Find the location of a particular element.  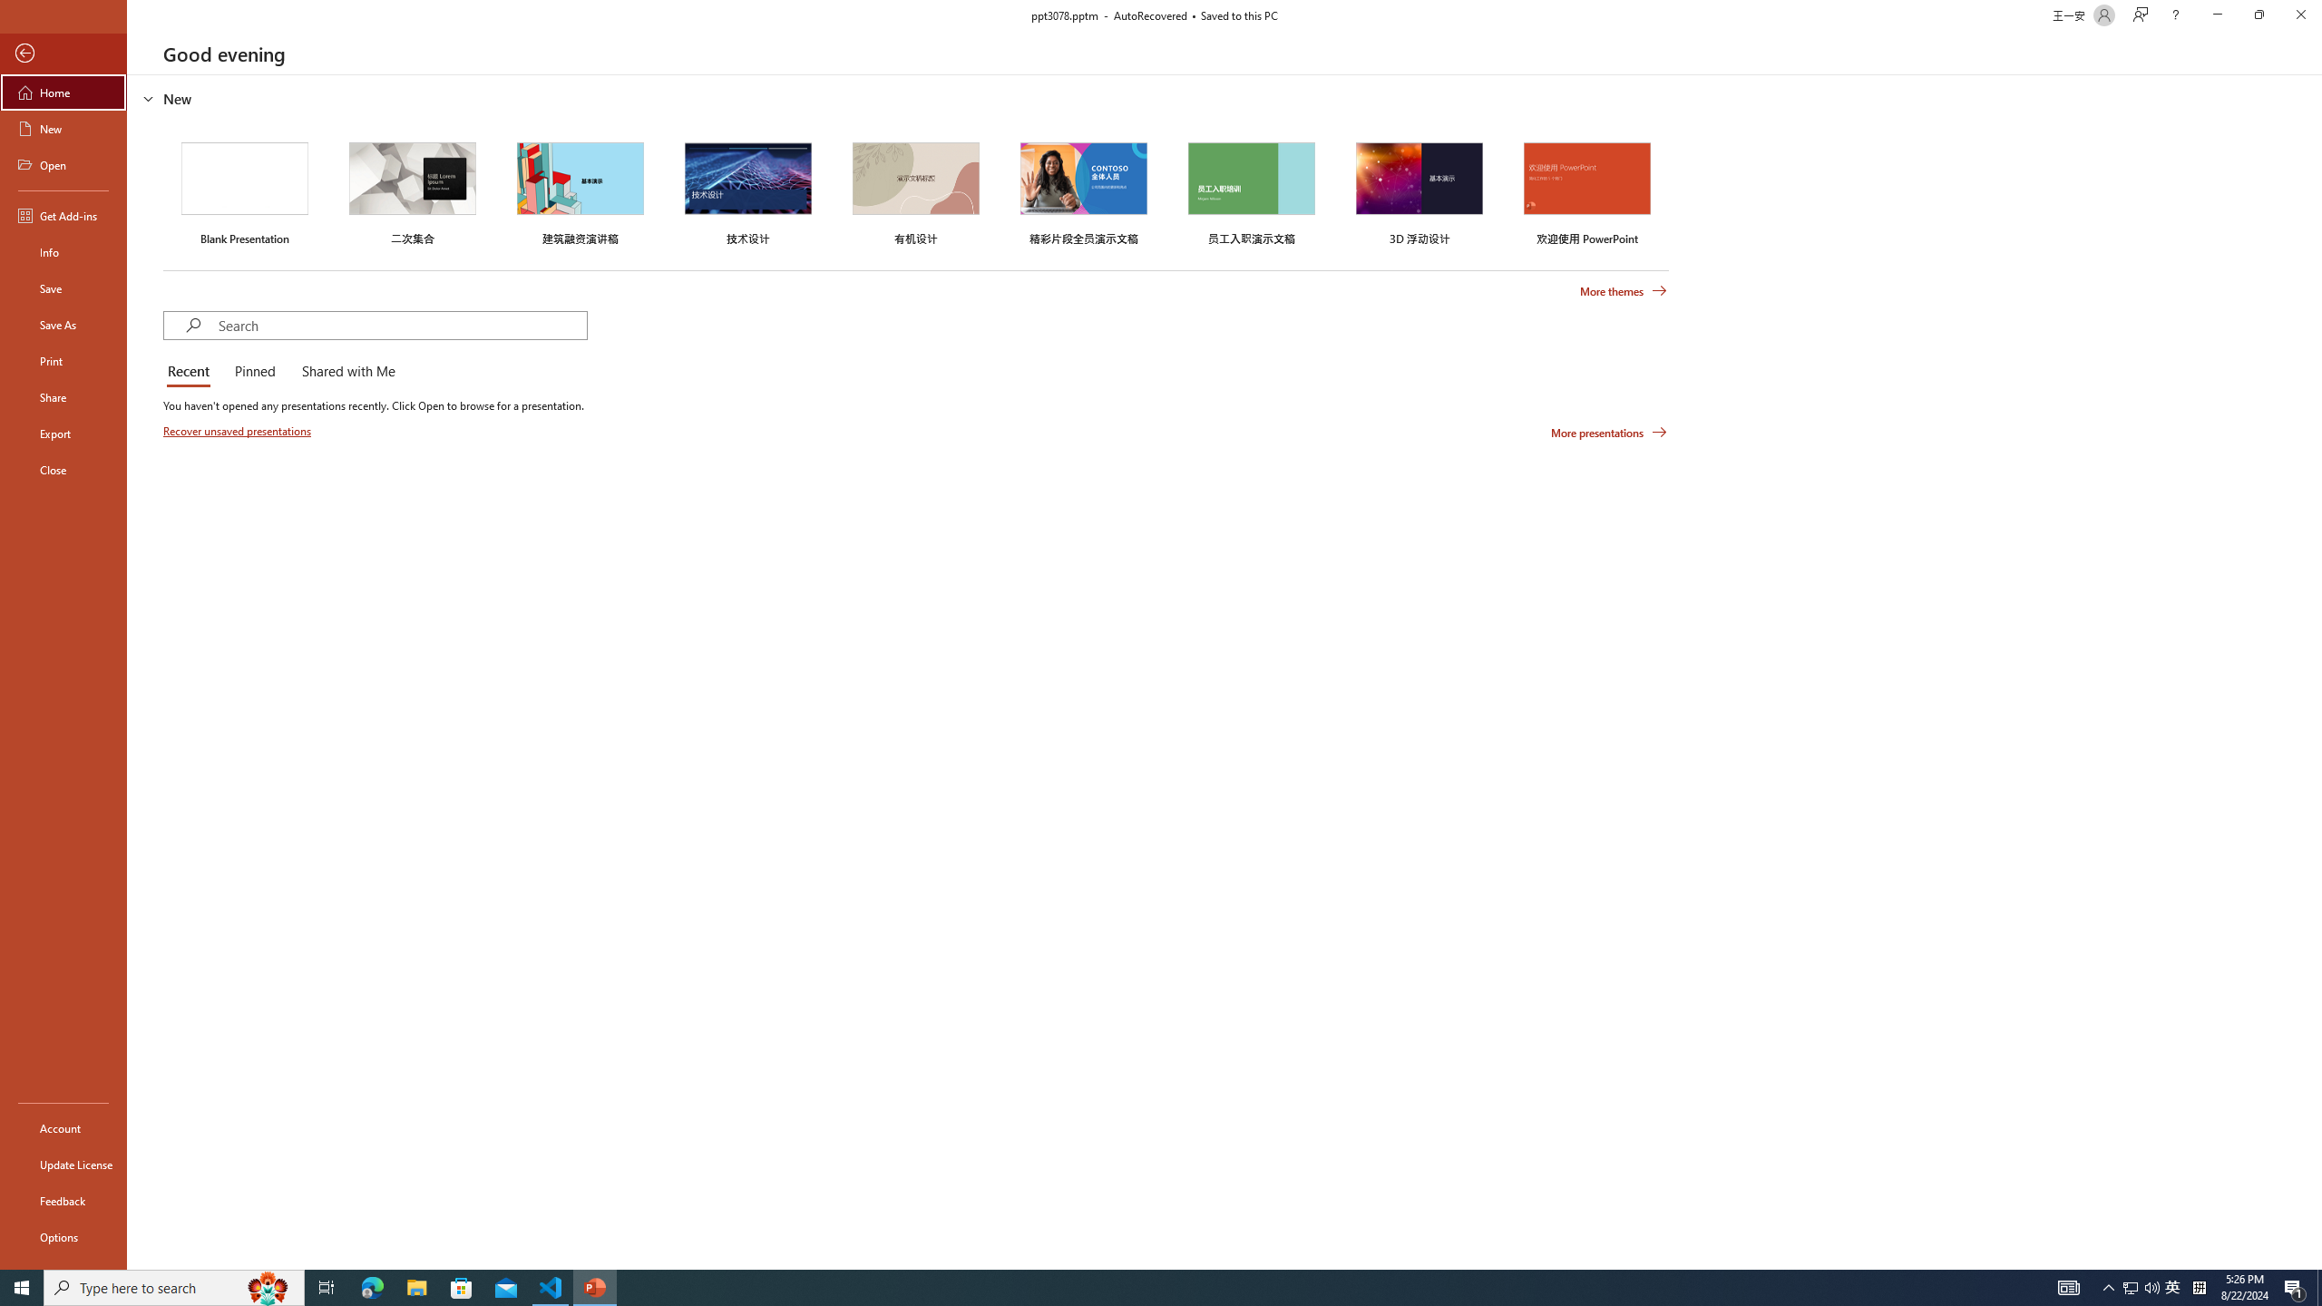

wangyian_dsw - DSW is located at coordinates (38, 292).